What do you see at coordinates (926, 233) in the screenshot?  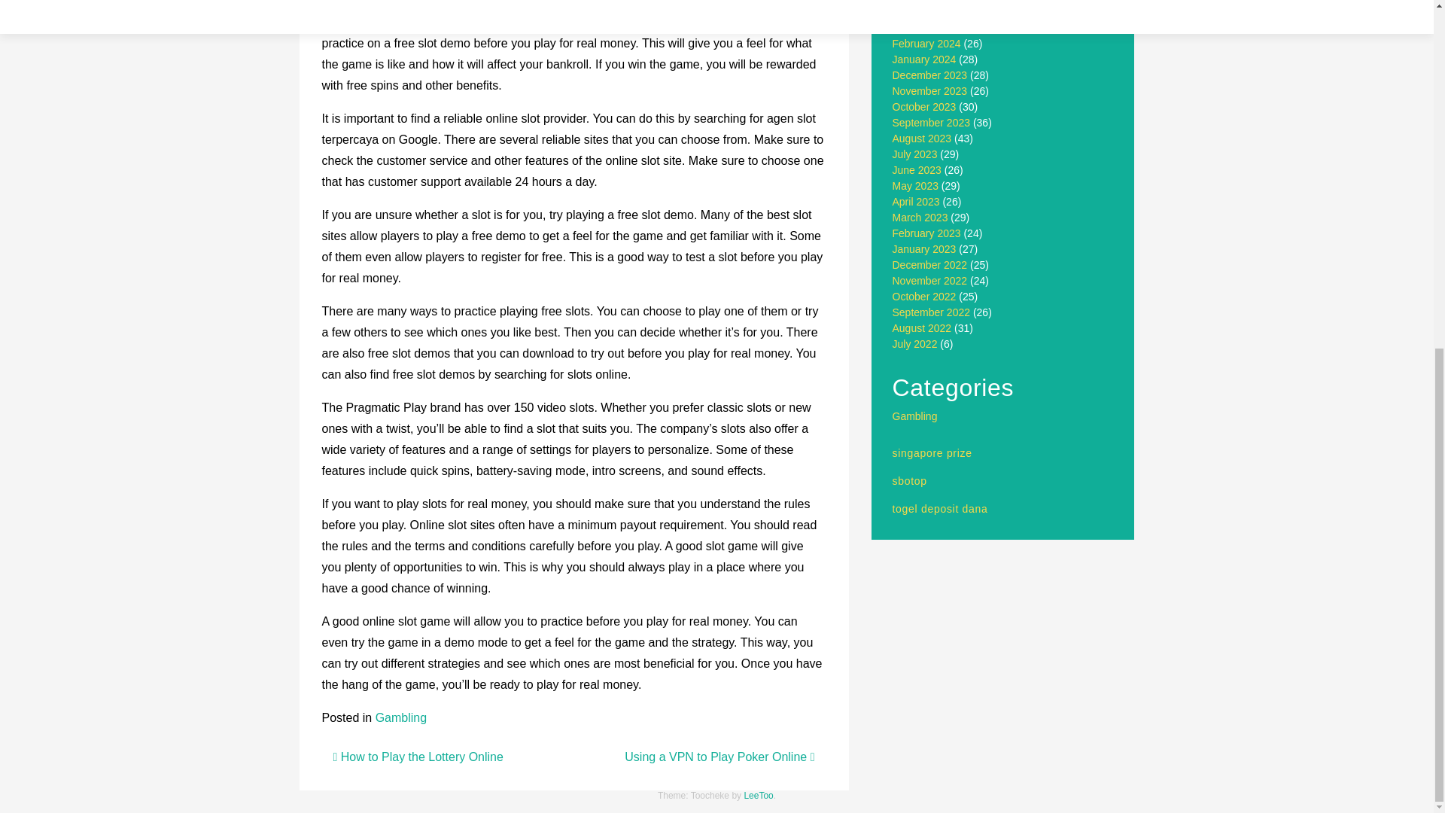 I see `February 2023` at bounding box center [926, 233].